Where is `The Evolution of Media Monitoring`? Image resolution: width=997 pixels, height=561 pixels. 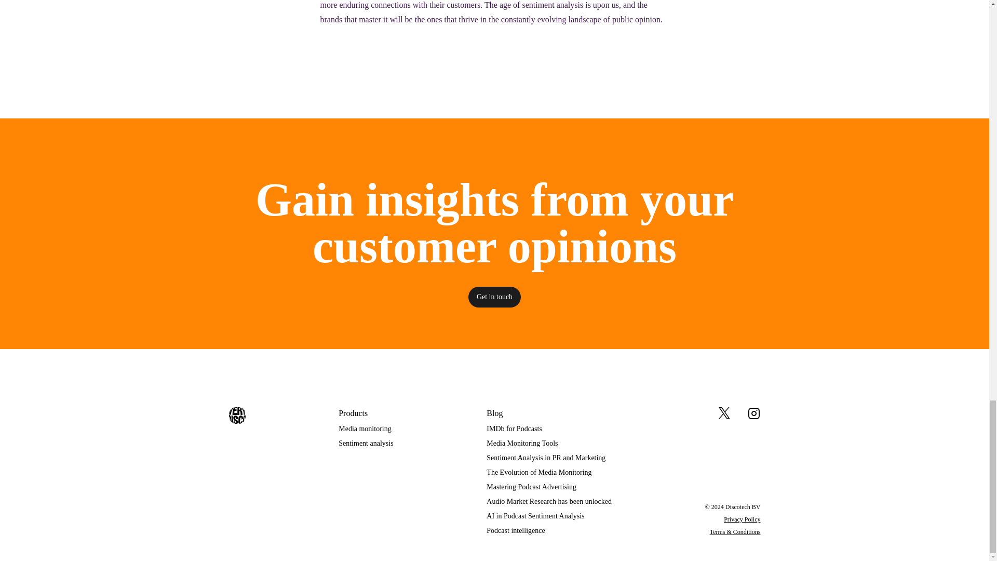
The Evolution of Media Monitoring is located at coordinates (549, 473).